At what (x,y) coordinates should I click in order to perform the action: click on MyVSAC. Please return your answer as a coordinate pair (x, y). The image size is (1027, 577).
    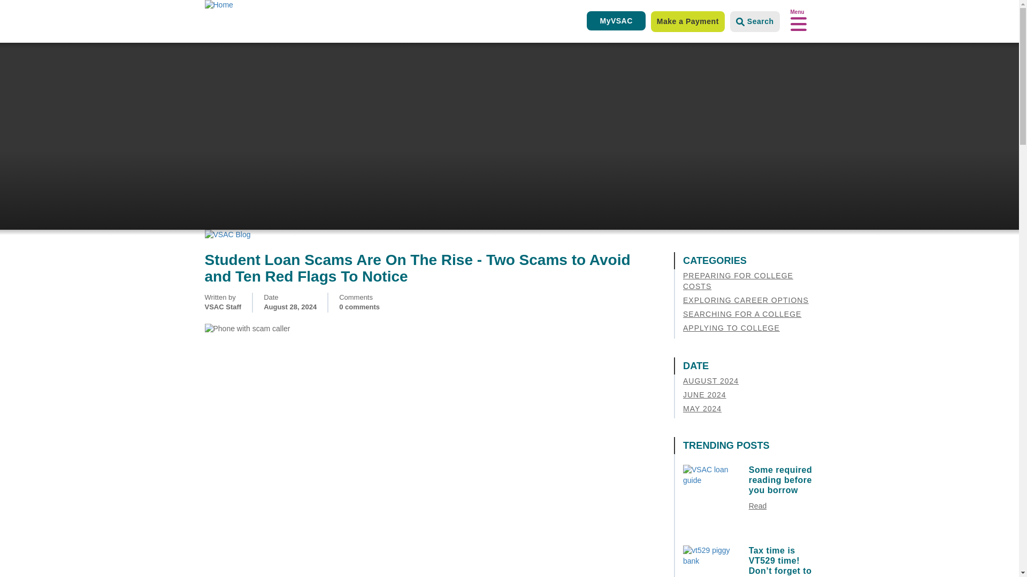
    Looking at the image, I should click on (615, 20).